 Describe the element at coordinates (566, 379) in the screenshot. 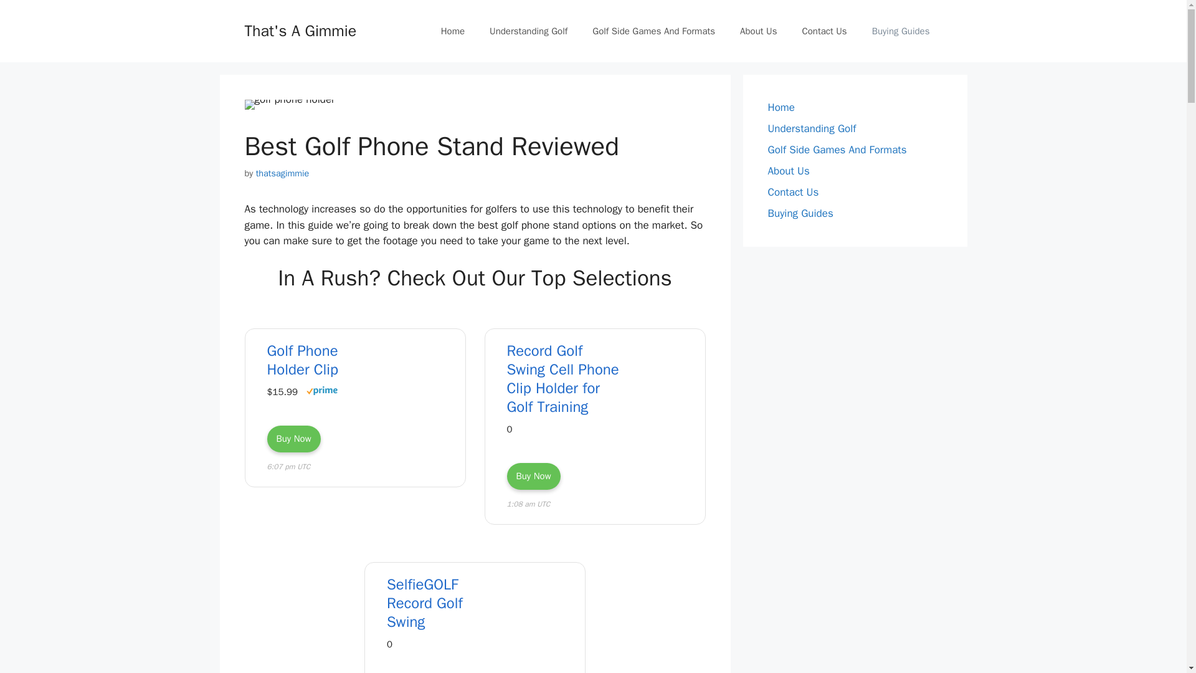

I see `Record Golf Swing Cell Phone Clip Holder for Golf Training` at that location.